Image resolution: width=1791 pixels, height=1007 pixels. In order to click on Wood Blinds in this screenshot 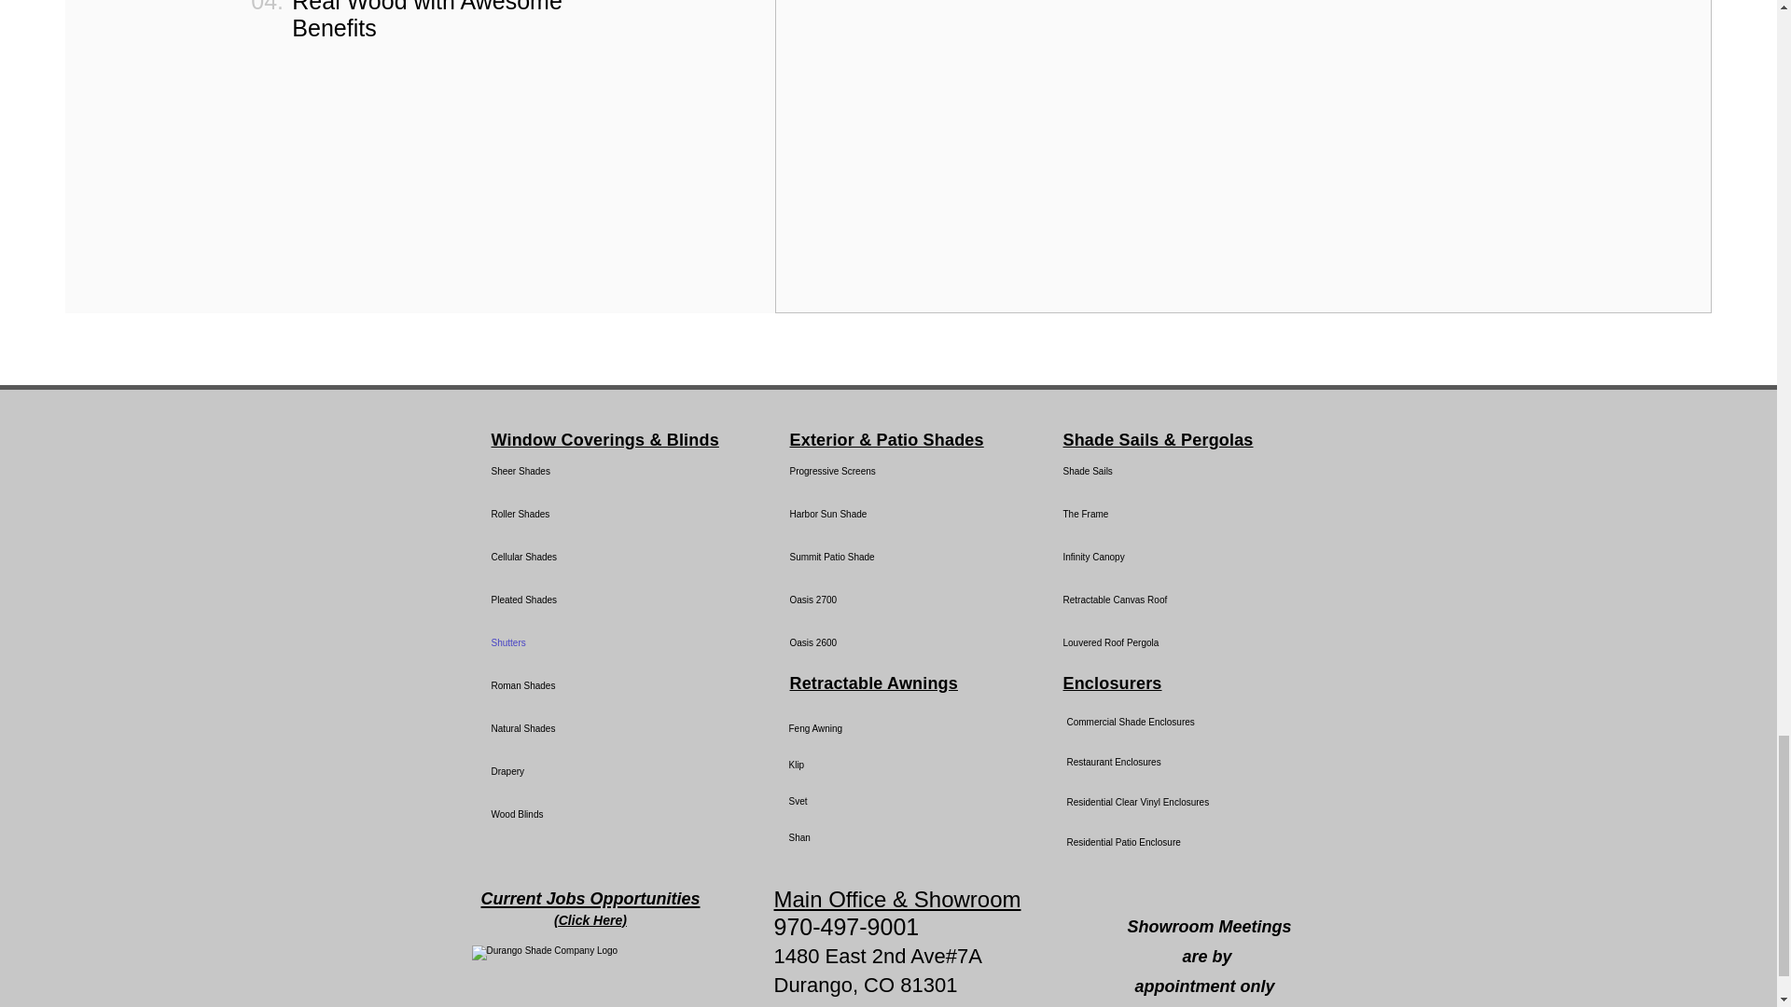, I will do `click(604, 815)`.